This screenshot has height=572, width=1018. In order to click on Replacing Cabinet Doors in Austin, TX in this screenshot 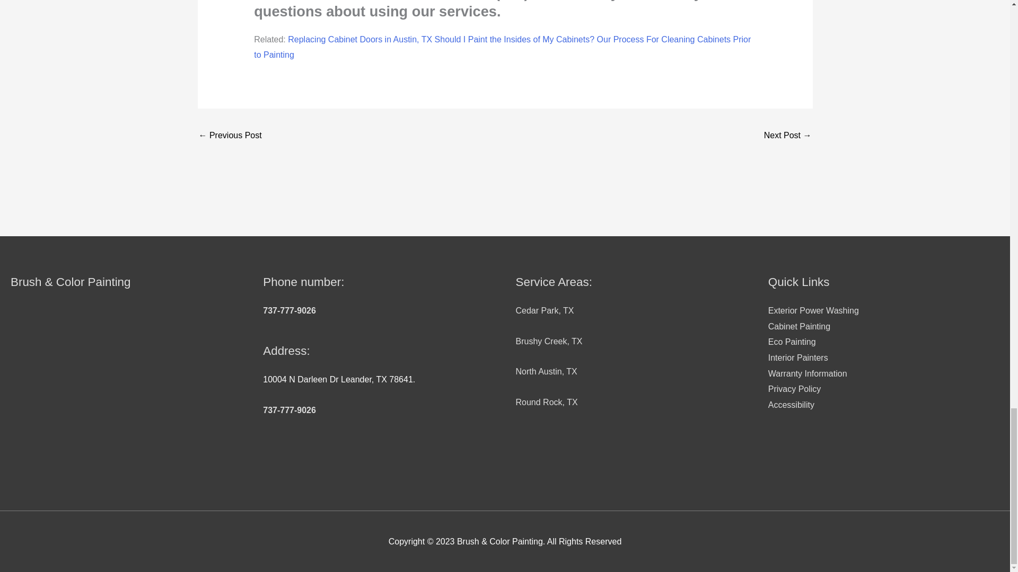, I will do `click(359, 39)`.